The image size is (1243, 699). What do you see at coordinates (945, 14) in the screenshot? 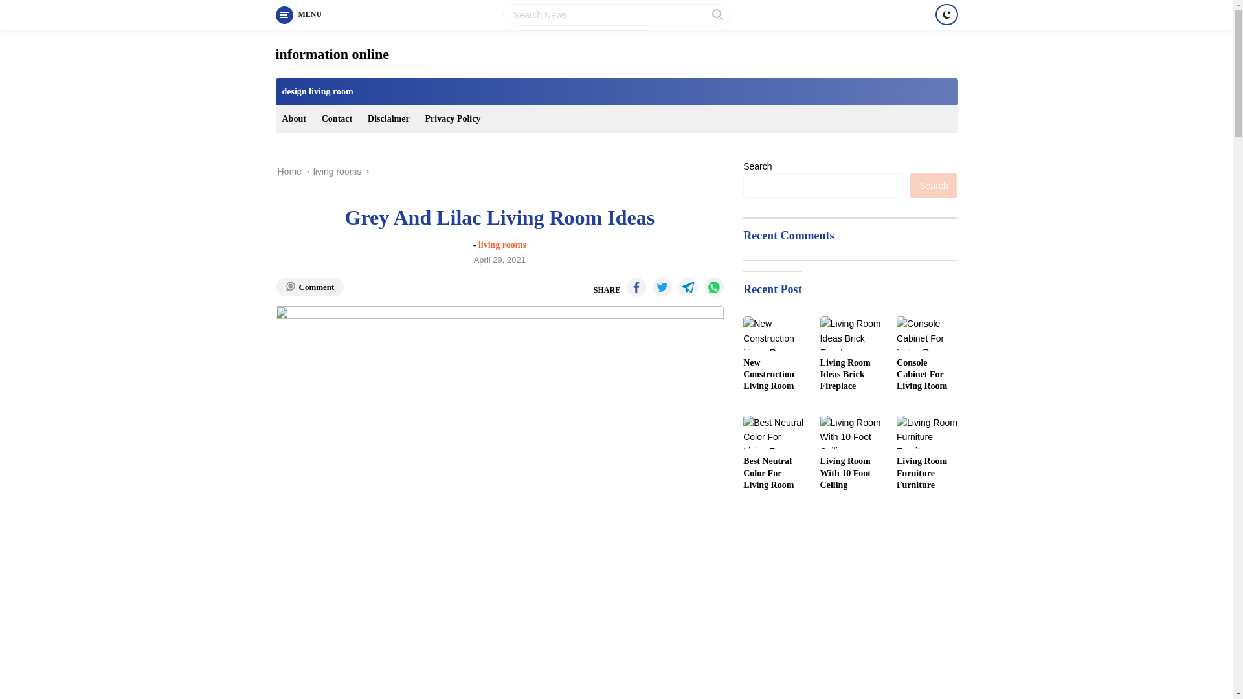
I see `Dark Mode` at bounding box center [945, 14].